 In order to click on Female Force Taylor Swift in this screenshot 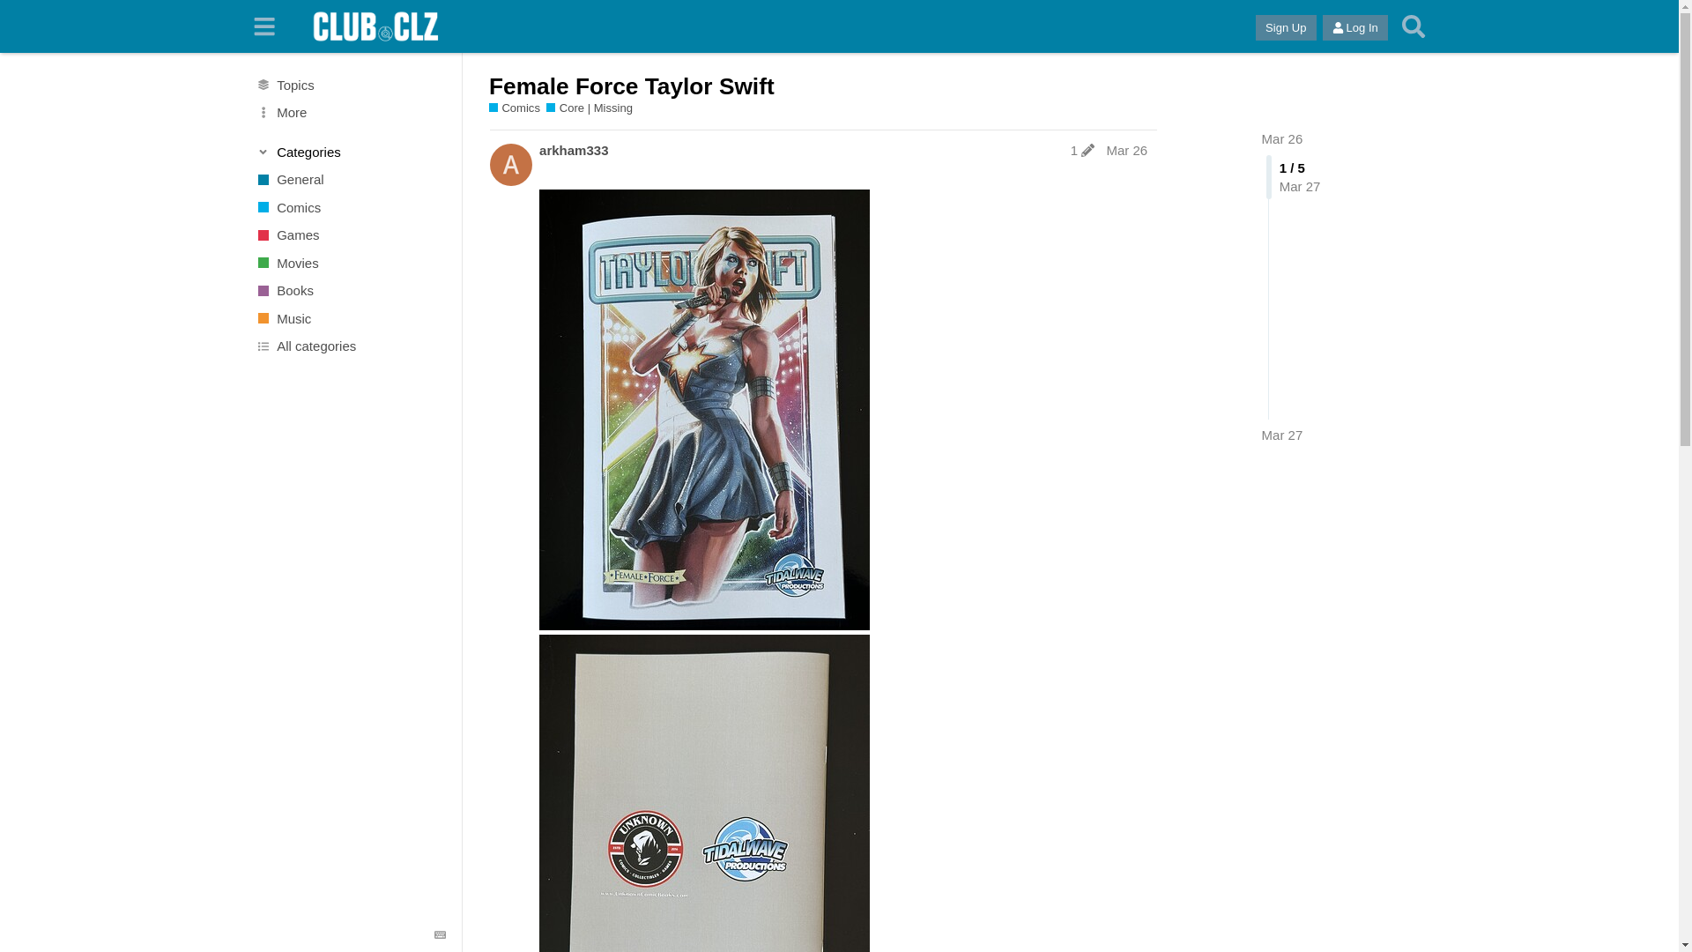, I will do `click(631, 86)`.